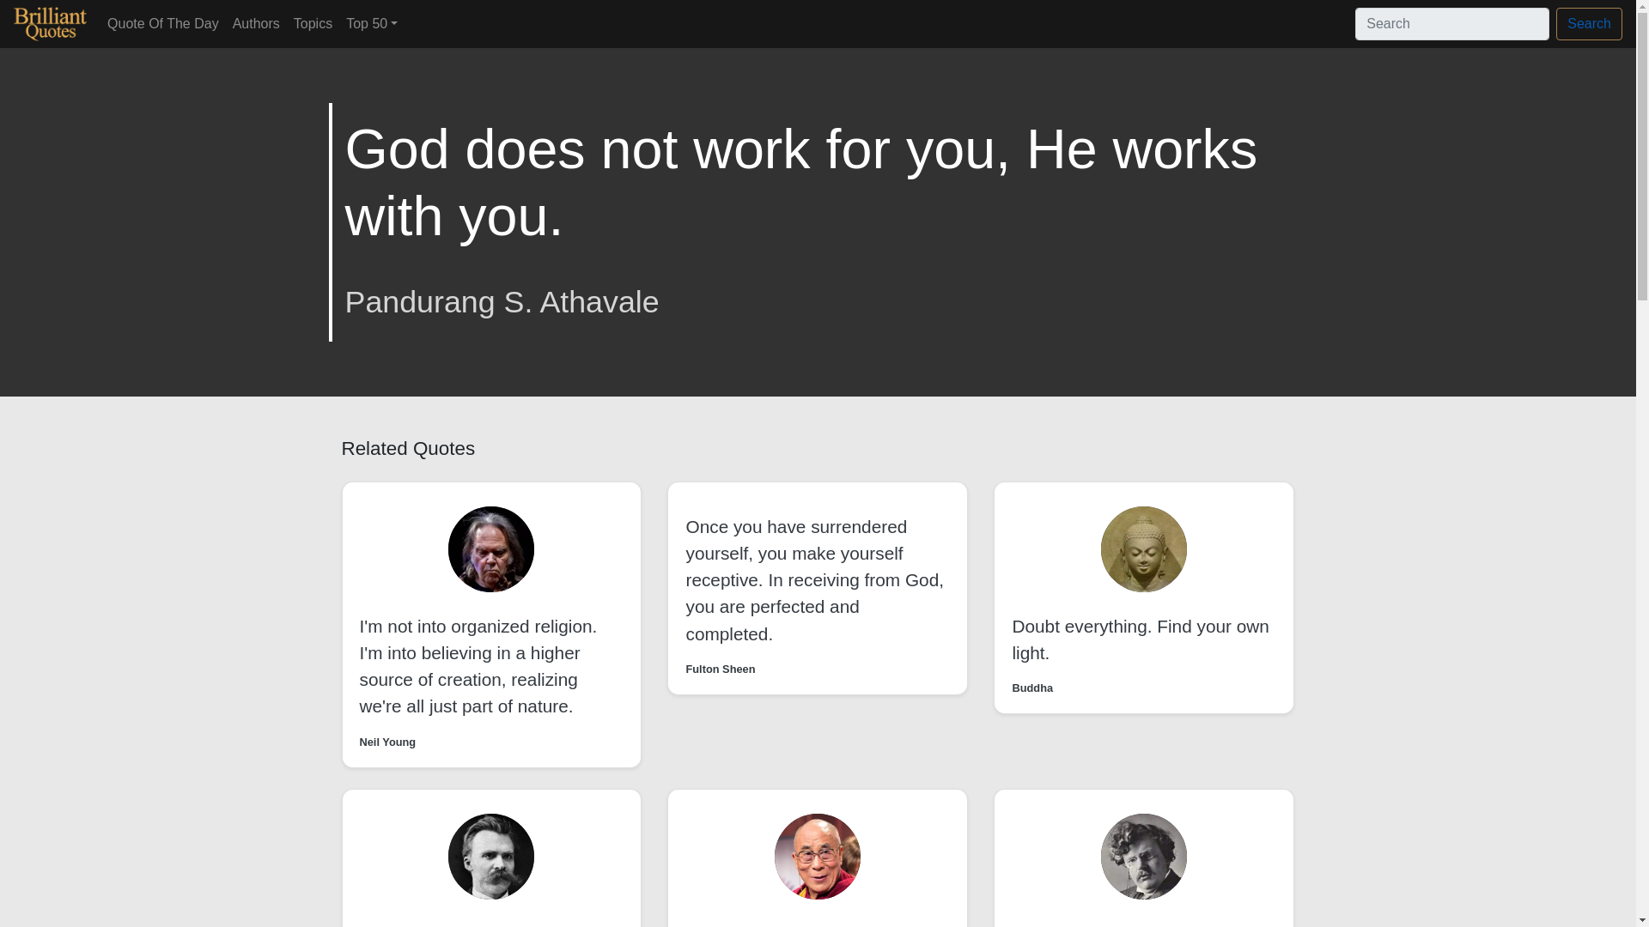 Image resolution: width=1649 pixels, height=927 pixels. What do you see at coordinates (1589, 24) in the screenshot?
I see `Search` at bounding box center [1589, 24].